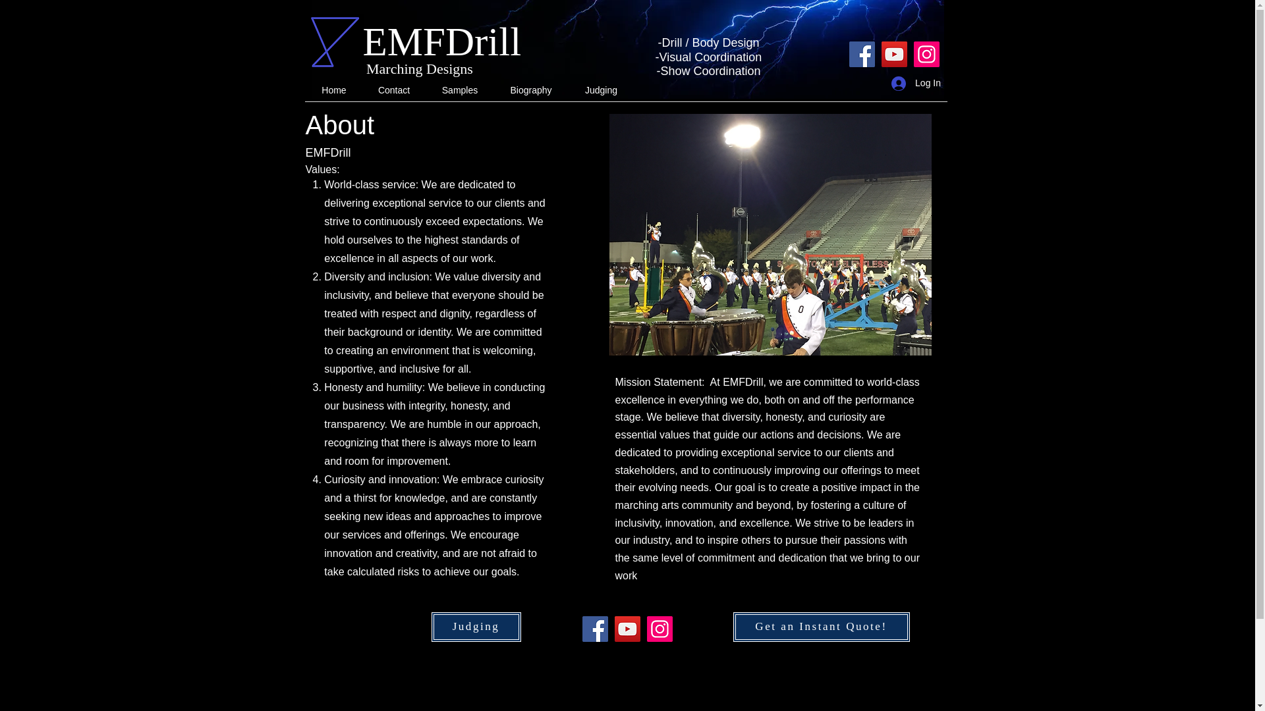 Image resolution: width=1265 pixels, height=711 pixels. What do you see at coordinates (821, 627) in the screenshot?
I see `Get an Instant Quote!` at bounding box center [821, 627].